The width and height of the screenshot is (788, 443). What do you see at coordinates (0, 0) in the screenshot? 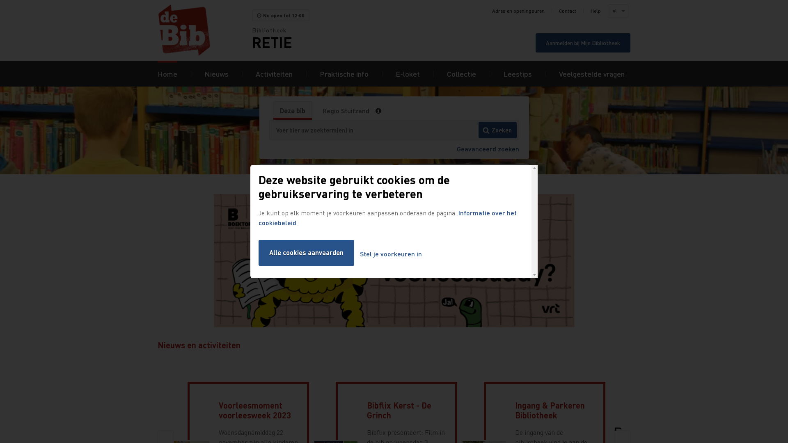
I see `Overslaan en naar zoeken gaan` at bounding box center [0, 0].